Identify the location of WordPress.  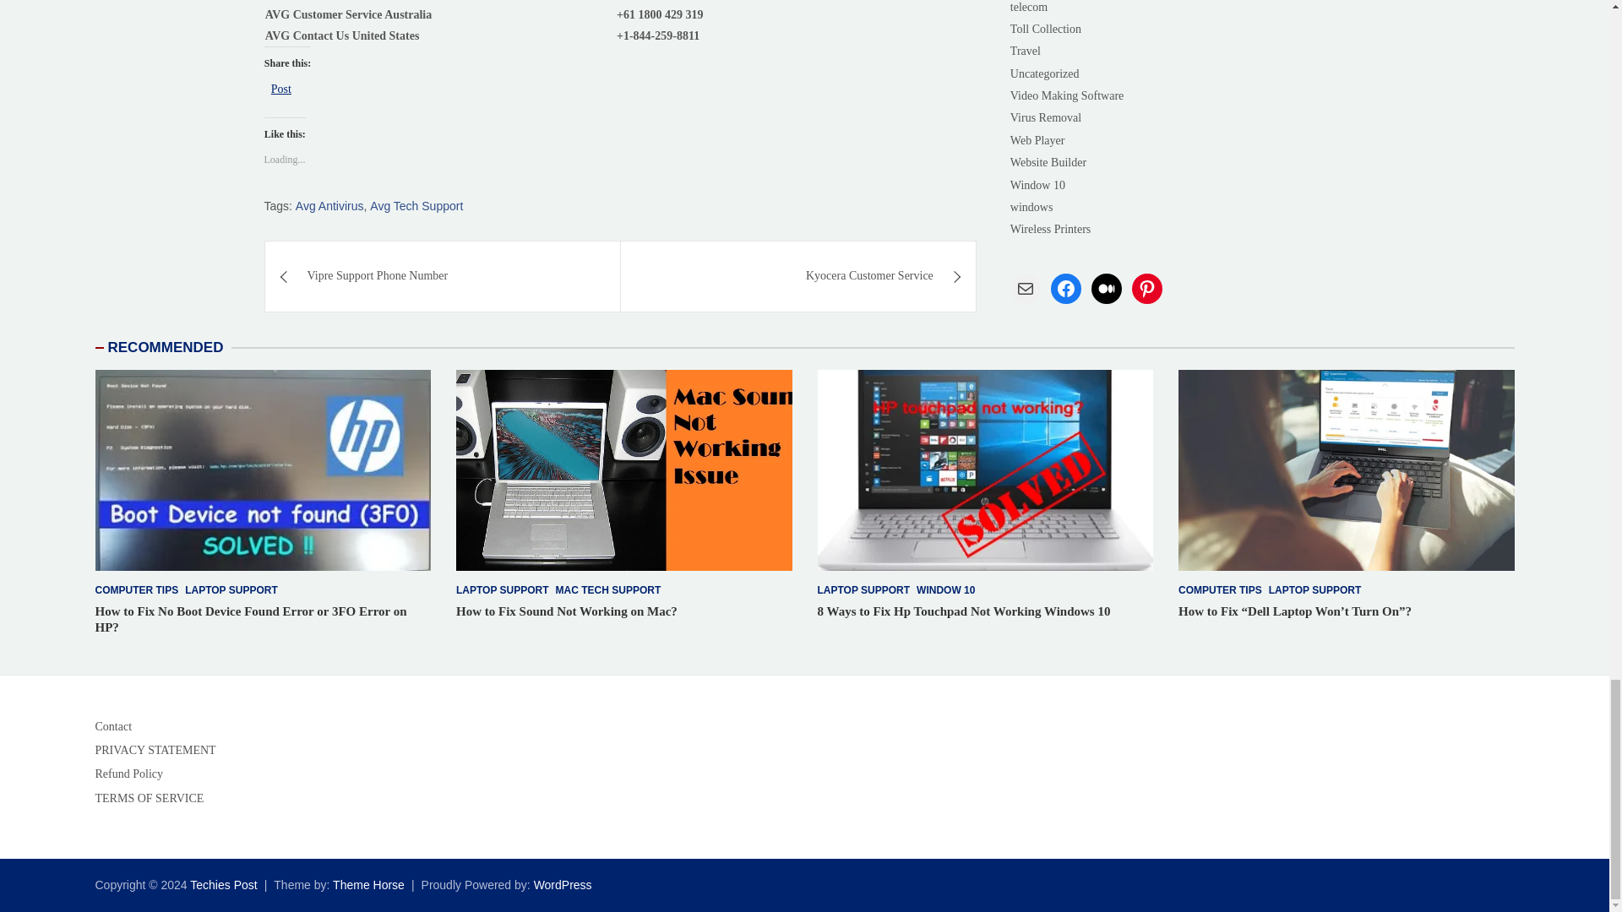
(563, 885).